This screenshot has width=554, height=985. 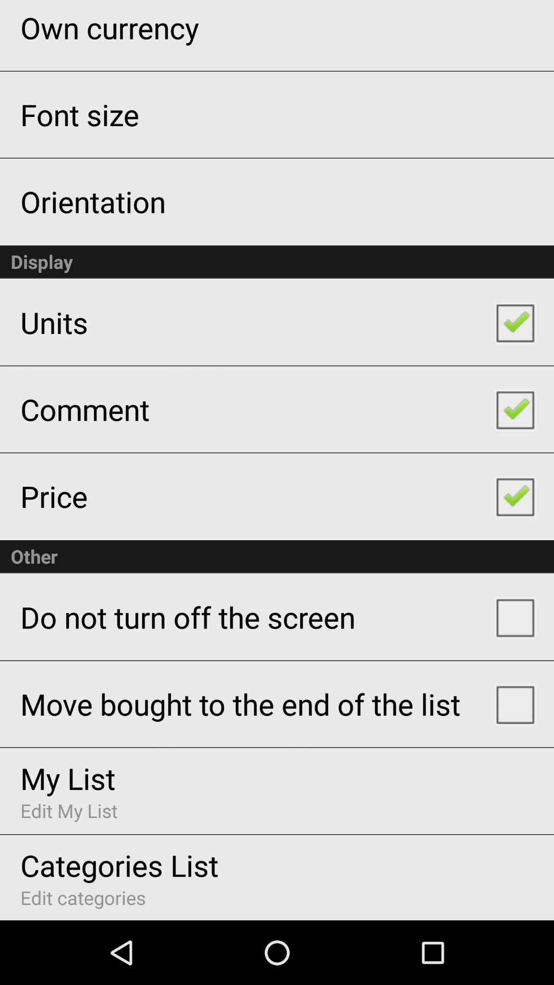 I want to click on click the edit categories, so click(x=83, y=898).